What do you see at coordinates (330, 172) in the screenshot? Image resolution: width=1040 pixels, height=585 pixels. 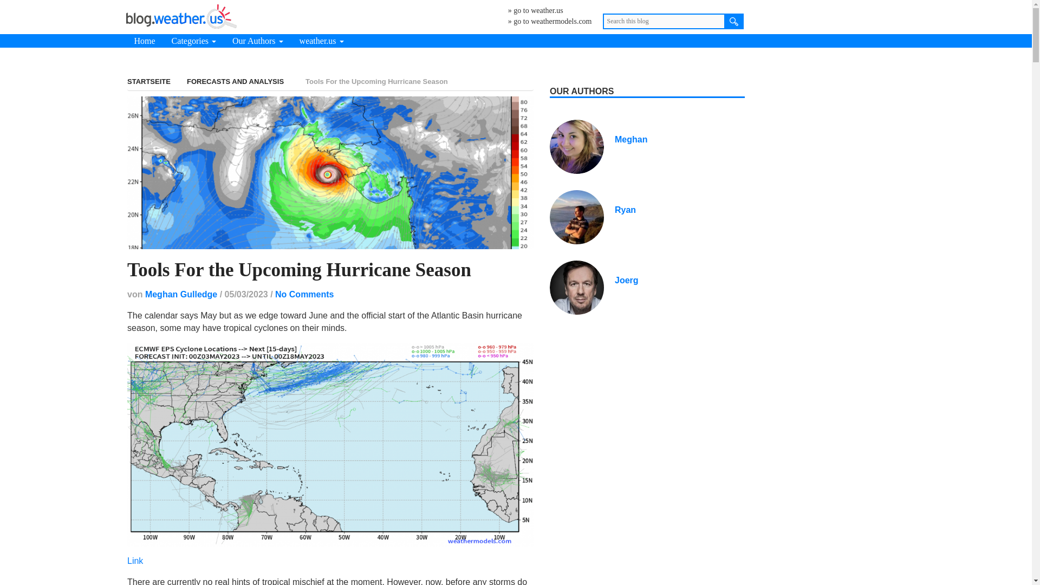 I see `Tools For the Upcoming Hurricane Season` at bounding box center [330, 172].